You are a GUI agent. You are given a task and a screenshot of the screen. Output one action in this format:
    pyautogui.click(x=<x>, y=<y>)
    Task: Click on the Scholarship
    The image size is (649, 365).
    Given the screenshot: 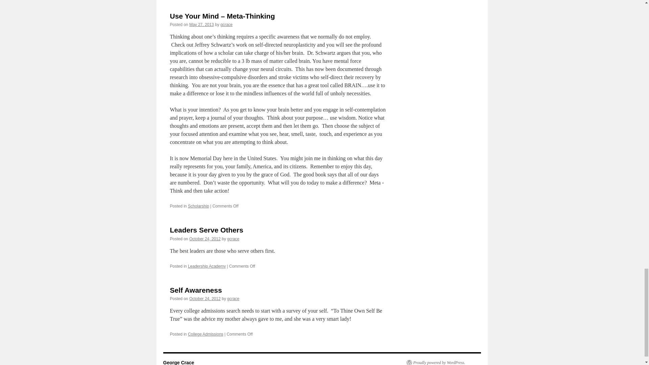 What is the action you would take?
    pyautogui.click(x=198, y=206)
    